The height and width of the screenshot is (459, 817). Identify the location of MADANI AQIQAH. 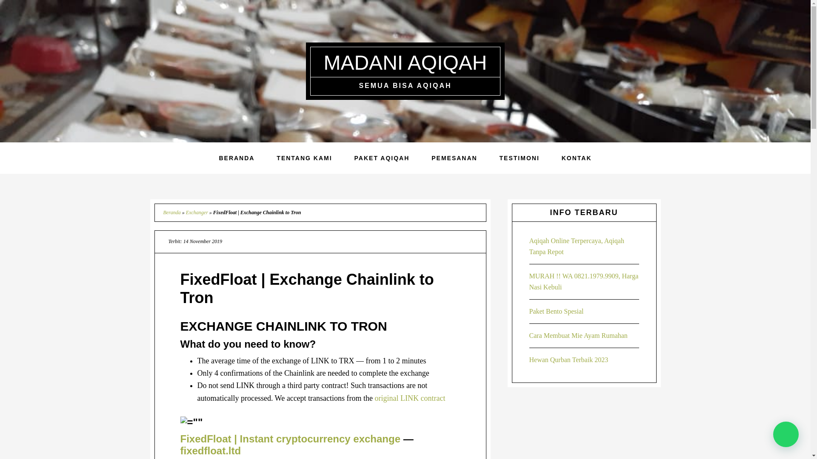
(405, 62).